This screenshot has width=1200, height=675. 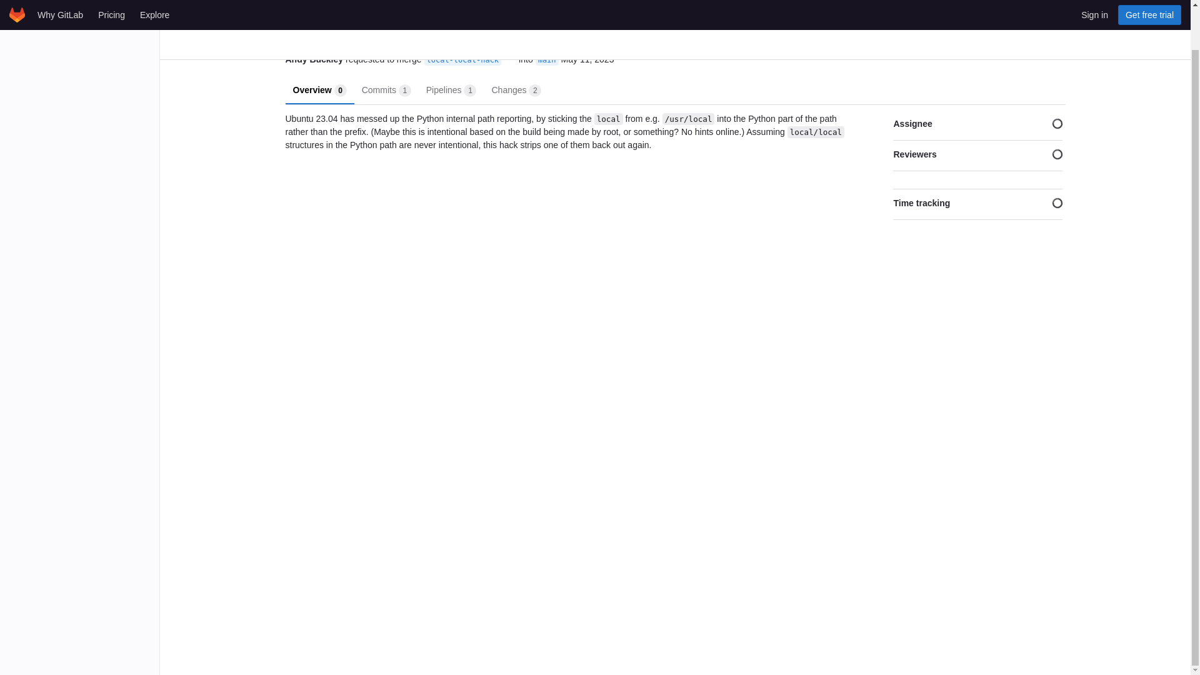 I want to click on local-local-hack, so click(x=516, y=89).